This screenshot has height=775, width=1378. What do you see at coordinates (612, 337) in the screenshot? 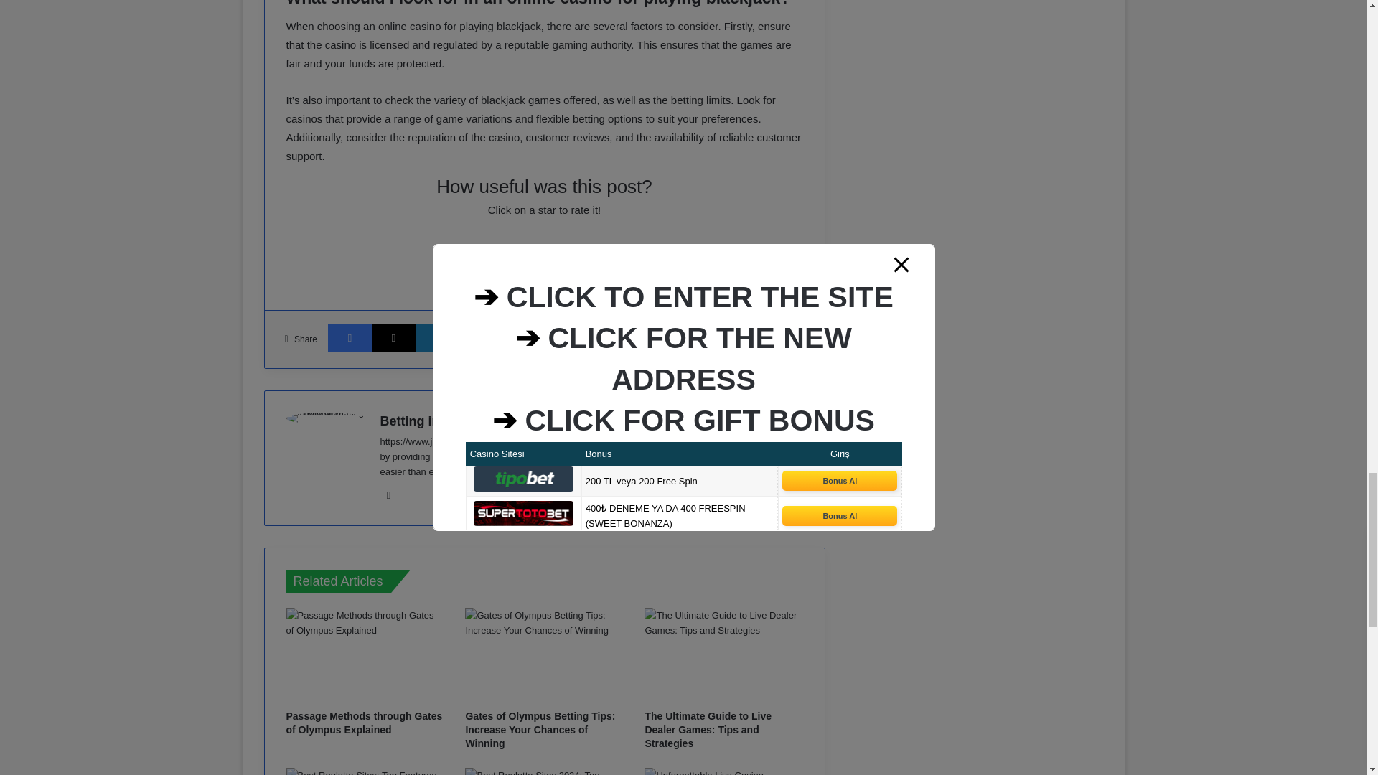
I see `VKontakte` at bounding box center [612, 337].